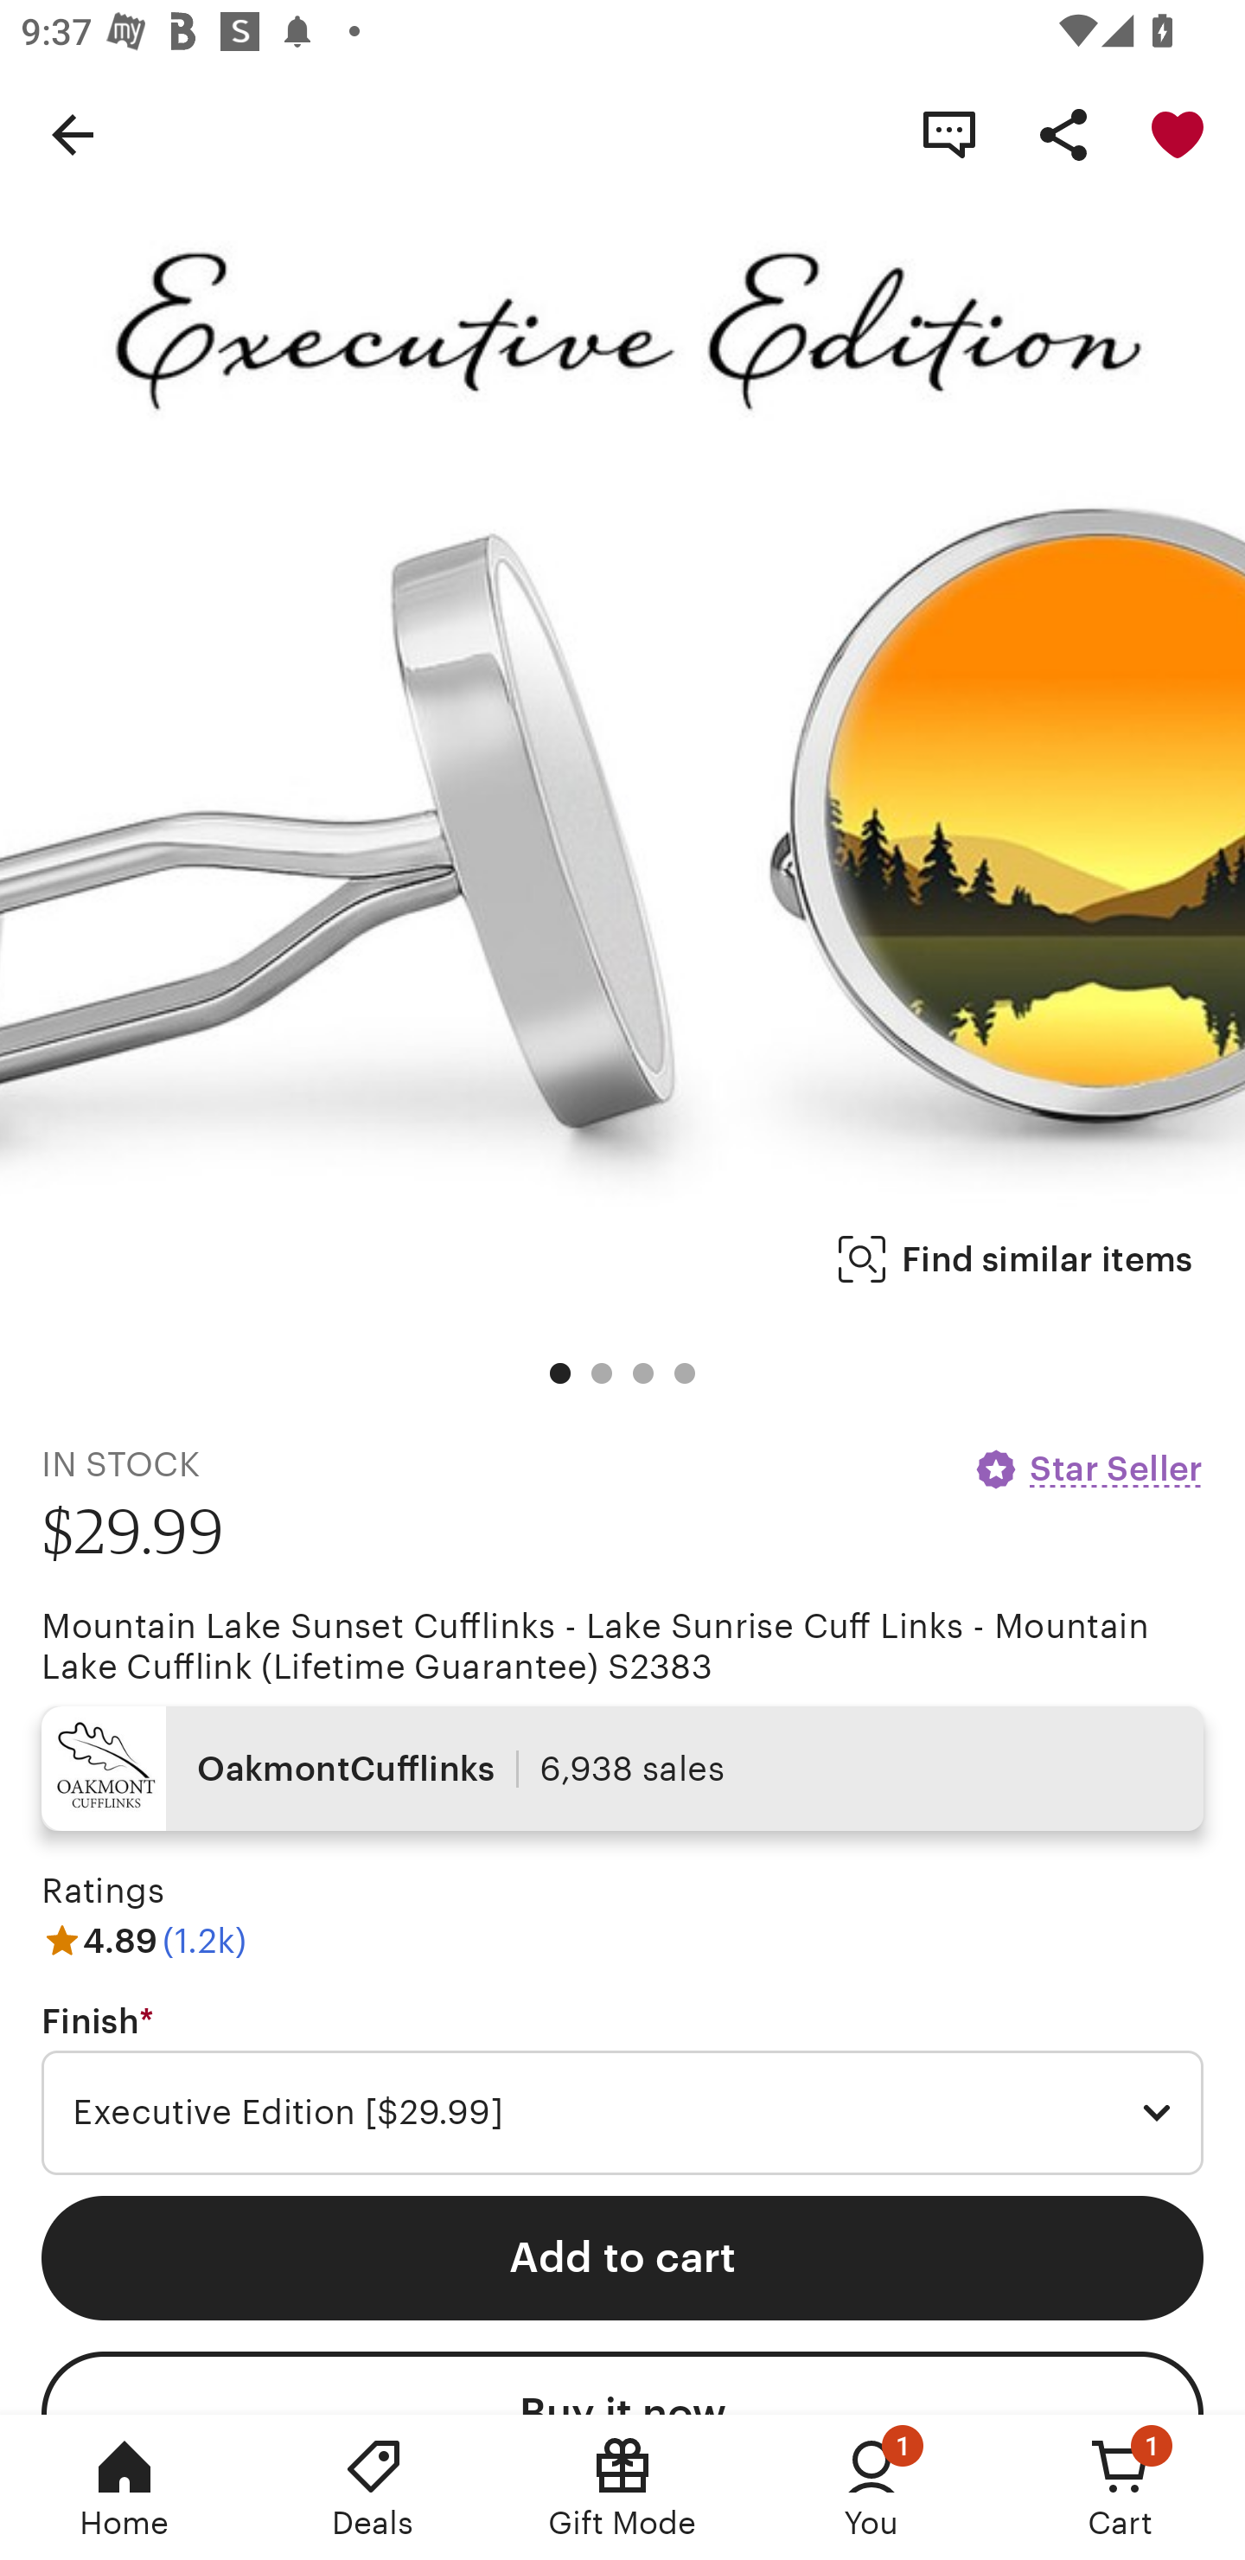 This screenshot has height=2560, width=1245. Describe the element at coordinates (373, 2487) in the screenshot. I see `Deals` at that location.